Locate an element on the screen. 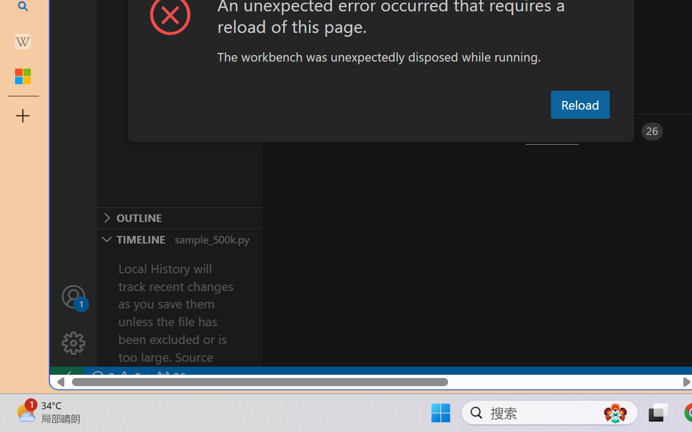 The image size is (692, 432). remote is located at coordinates (66, 377).